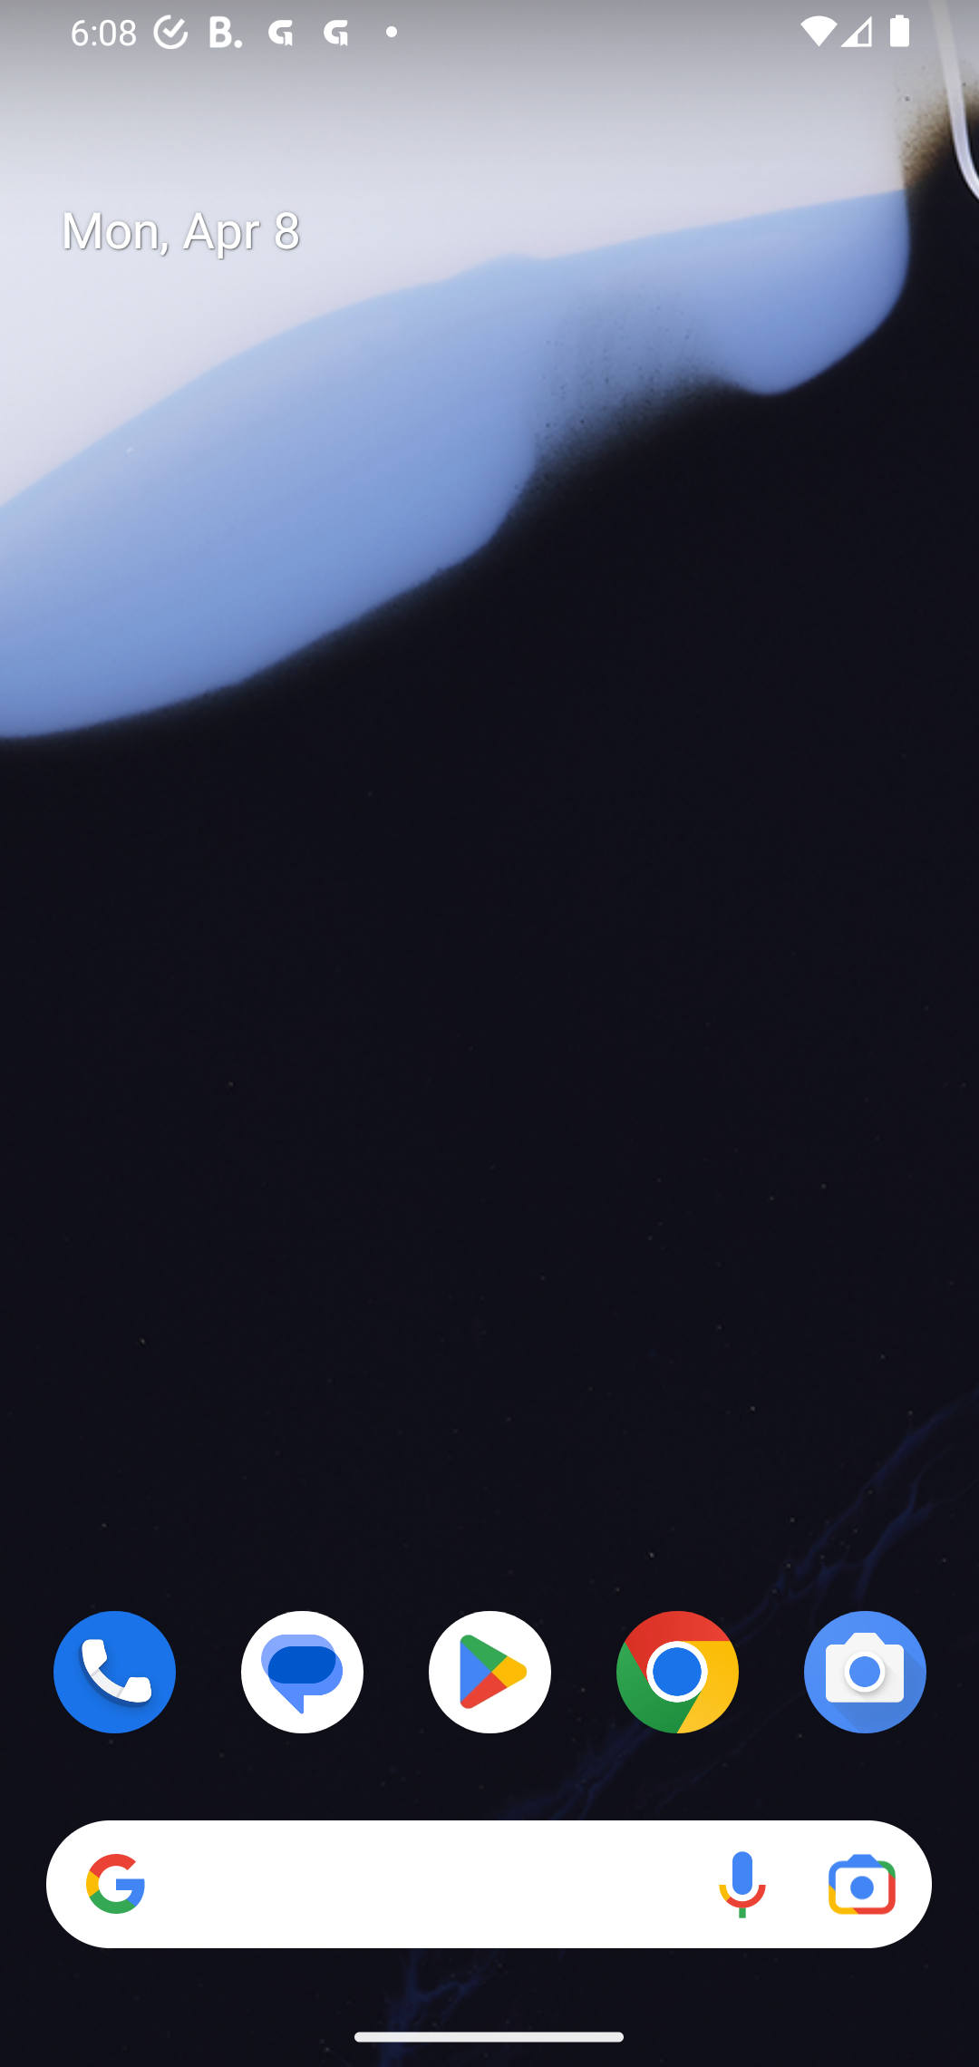 The height and width of the screenshot is (2067, 979). What do you see at coordinates (509, 231) in the screenshot?
I see `Mon, Apr 8` at bounding box center [509, 231].